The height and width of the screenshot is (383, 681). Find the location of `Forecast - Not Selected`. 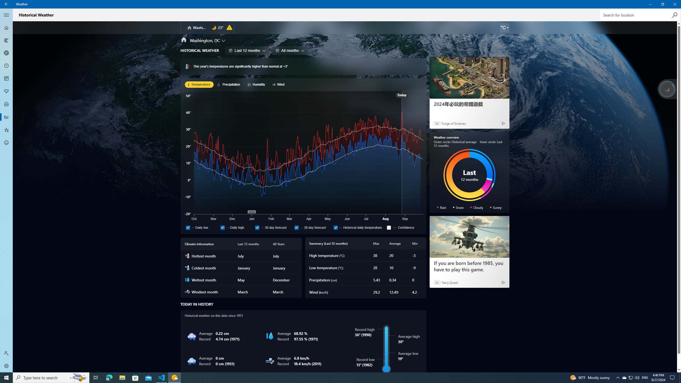

Forecast - Not Selected is located at coordinates (640, 15).